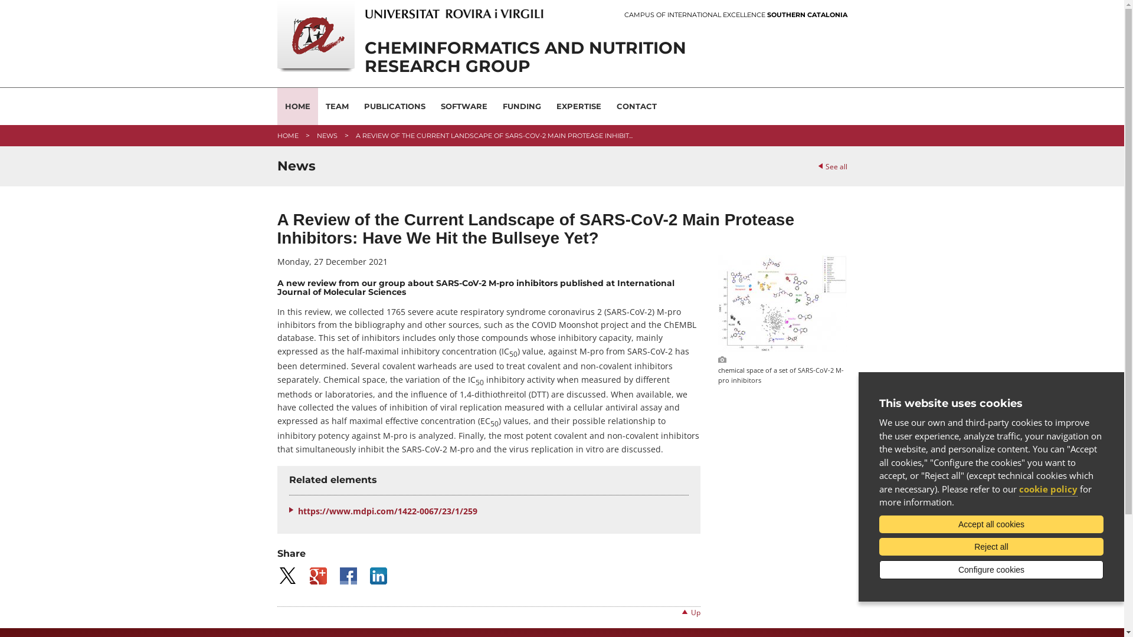 The width and height of the screenshot is (1133, 637). What do you see at coordinates (991, 570) in the screenshot?
I see `Configure cookies` at bounding box center [991, 570].